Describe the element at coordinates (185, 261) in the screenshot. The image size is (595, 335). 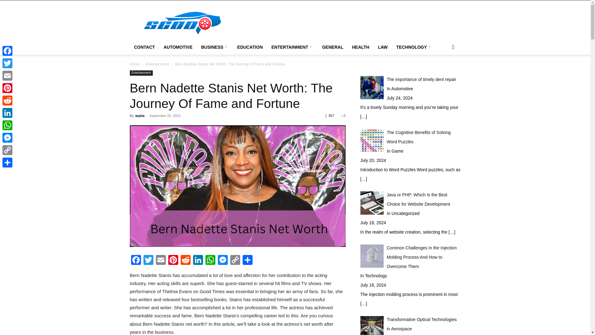
I see `Reddit` at that location.